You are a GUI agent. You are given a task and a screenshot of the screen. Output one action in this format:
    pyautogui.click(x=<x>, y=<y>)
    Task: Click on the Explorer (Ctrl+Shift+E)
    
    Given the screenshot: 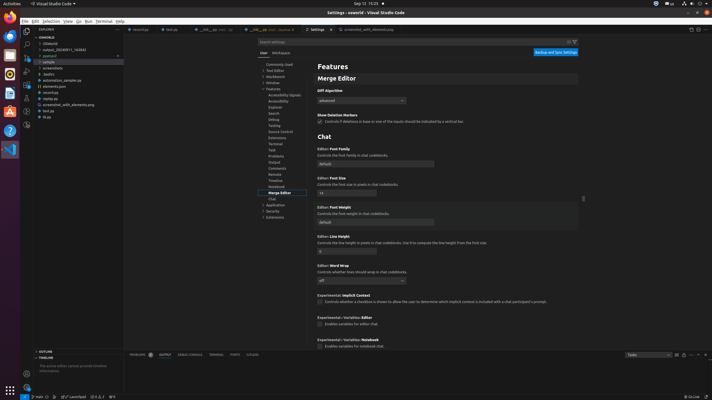 What is the action you would take?
    pyautogui.click(x=27, y=31)
    